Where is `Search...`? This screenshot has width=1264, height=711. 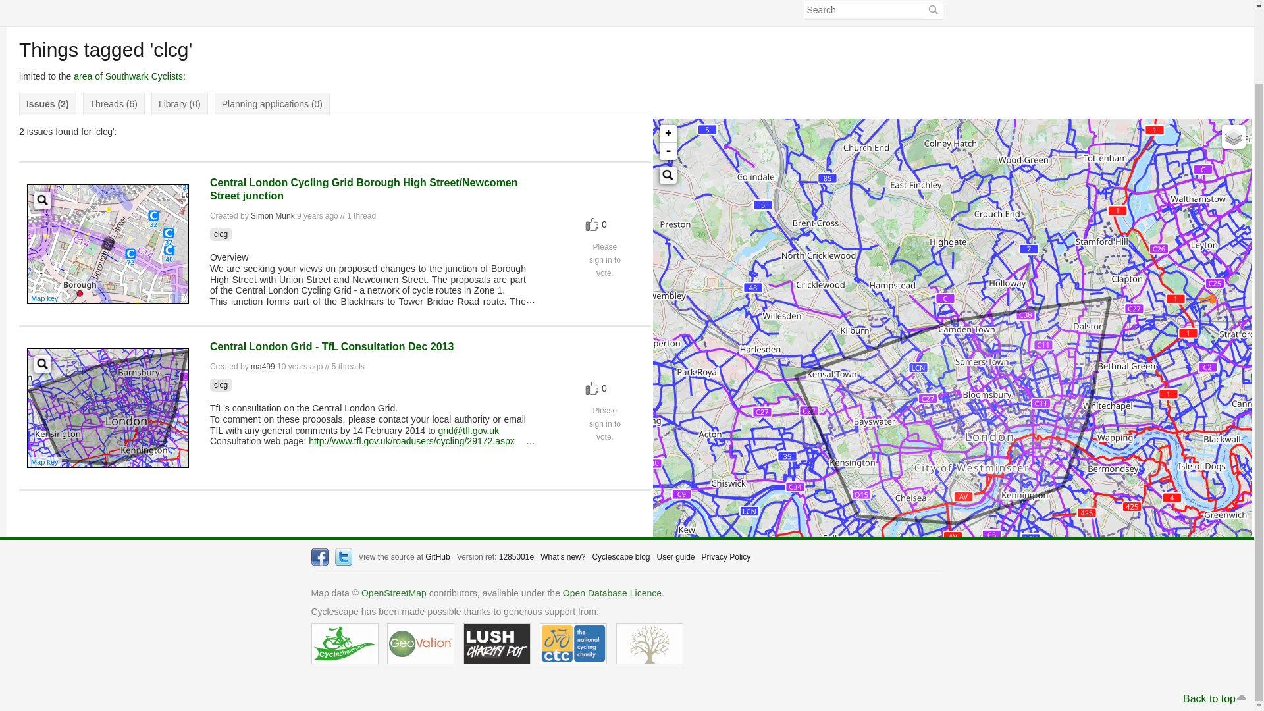
Search... is located at coordinates (42, 200).